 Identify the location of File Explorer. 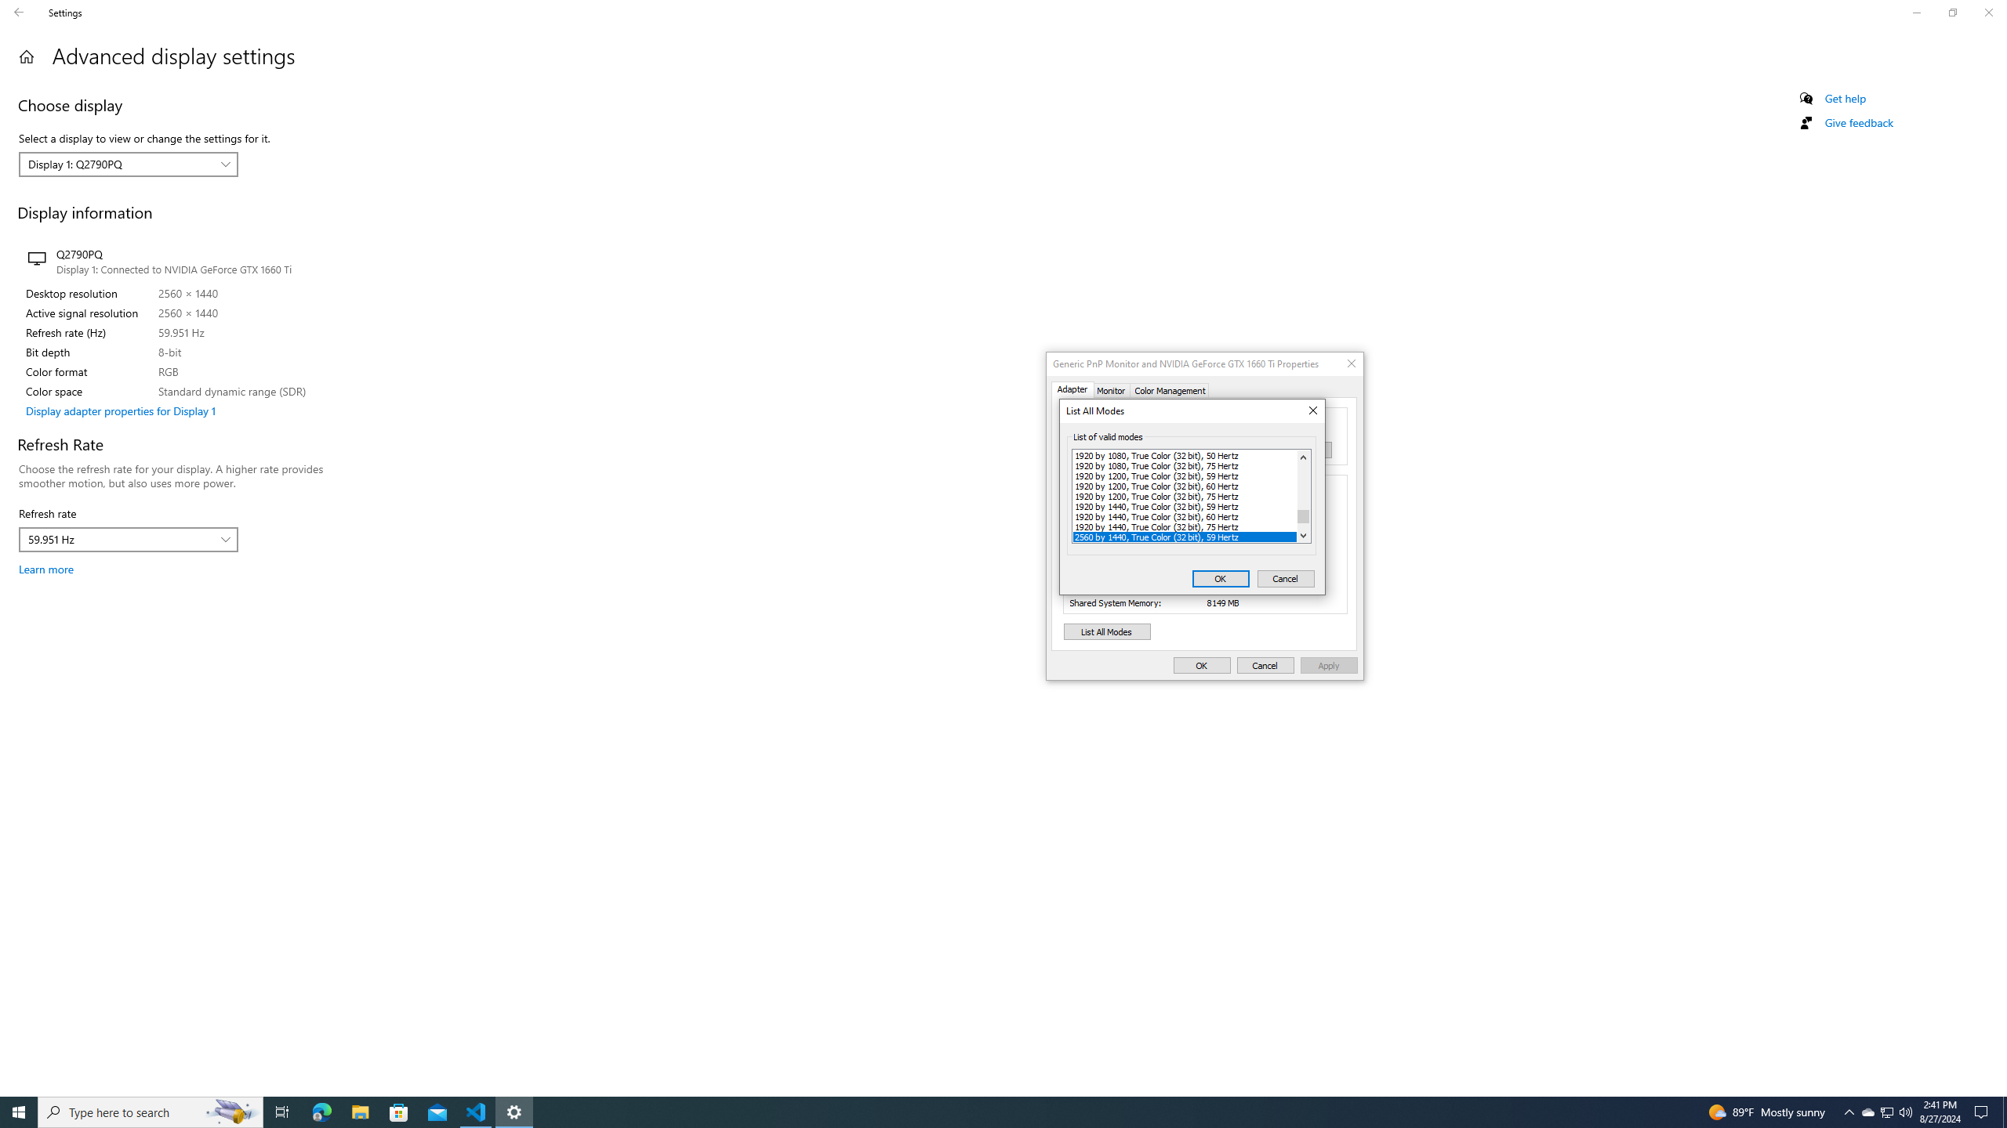
(360, 1112).